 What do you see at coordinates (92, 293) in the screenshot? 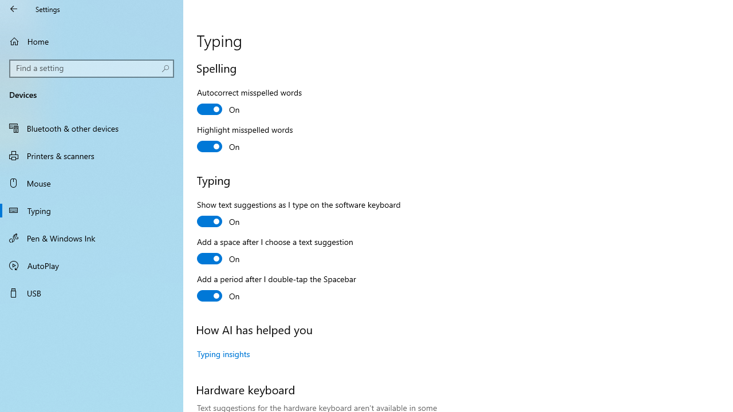
I see `USB` at bounding box center [92, 293].